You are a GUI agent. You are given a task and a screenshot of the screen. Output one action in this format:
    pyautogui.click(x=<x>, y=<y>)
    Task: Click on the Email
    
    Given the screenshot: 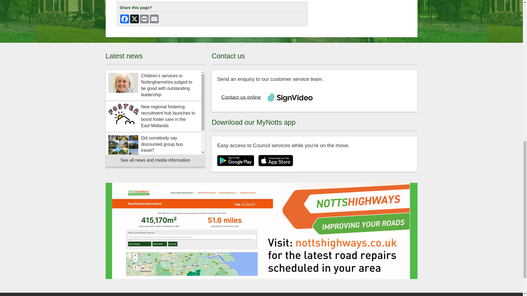 What is the action you would take?
    pyautogui.click(x=154, y=19)
    